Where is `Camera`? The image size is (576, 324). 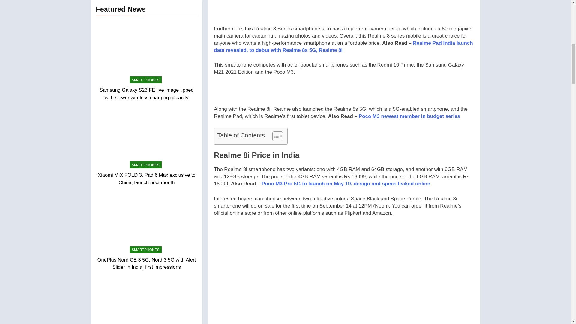
Camera is located at coordinates (108, 151).